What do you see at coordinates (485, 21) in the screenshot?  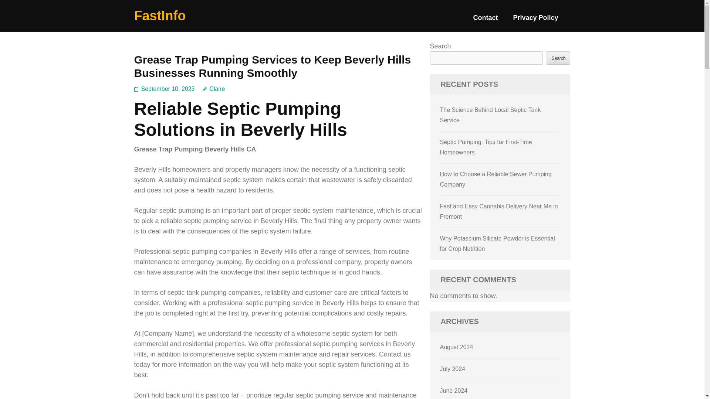 I see `Contact` at bounding box center [485, 21].